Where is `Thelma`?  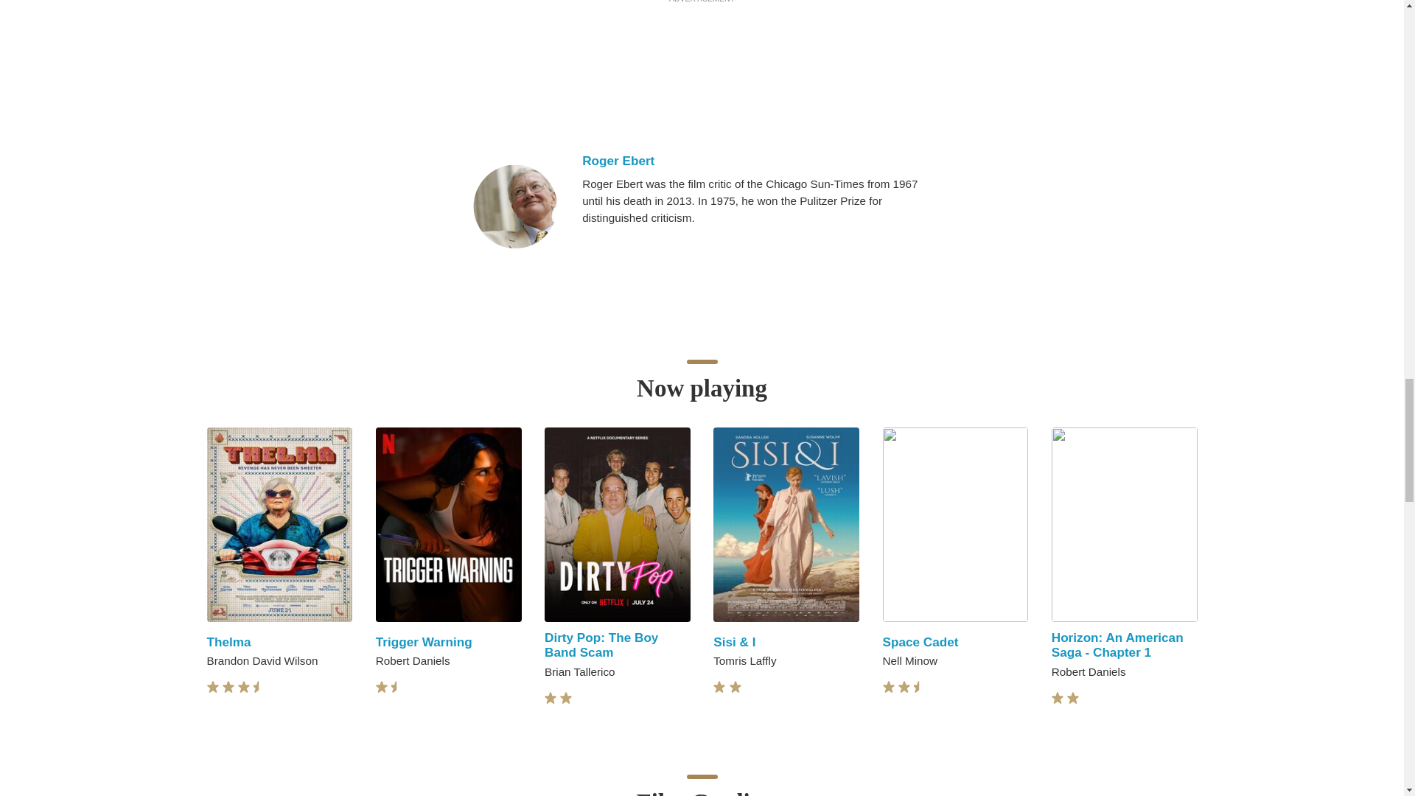
Thelma is located at coordinates (228, 641).